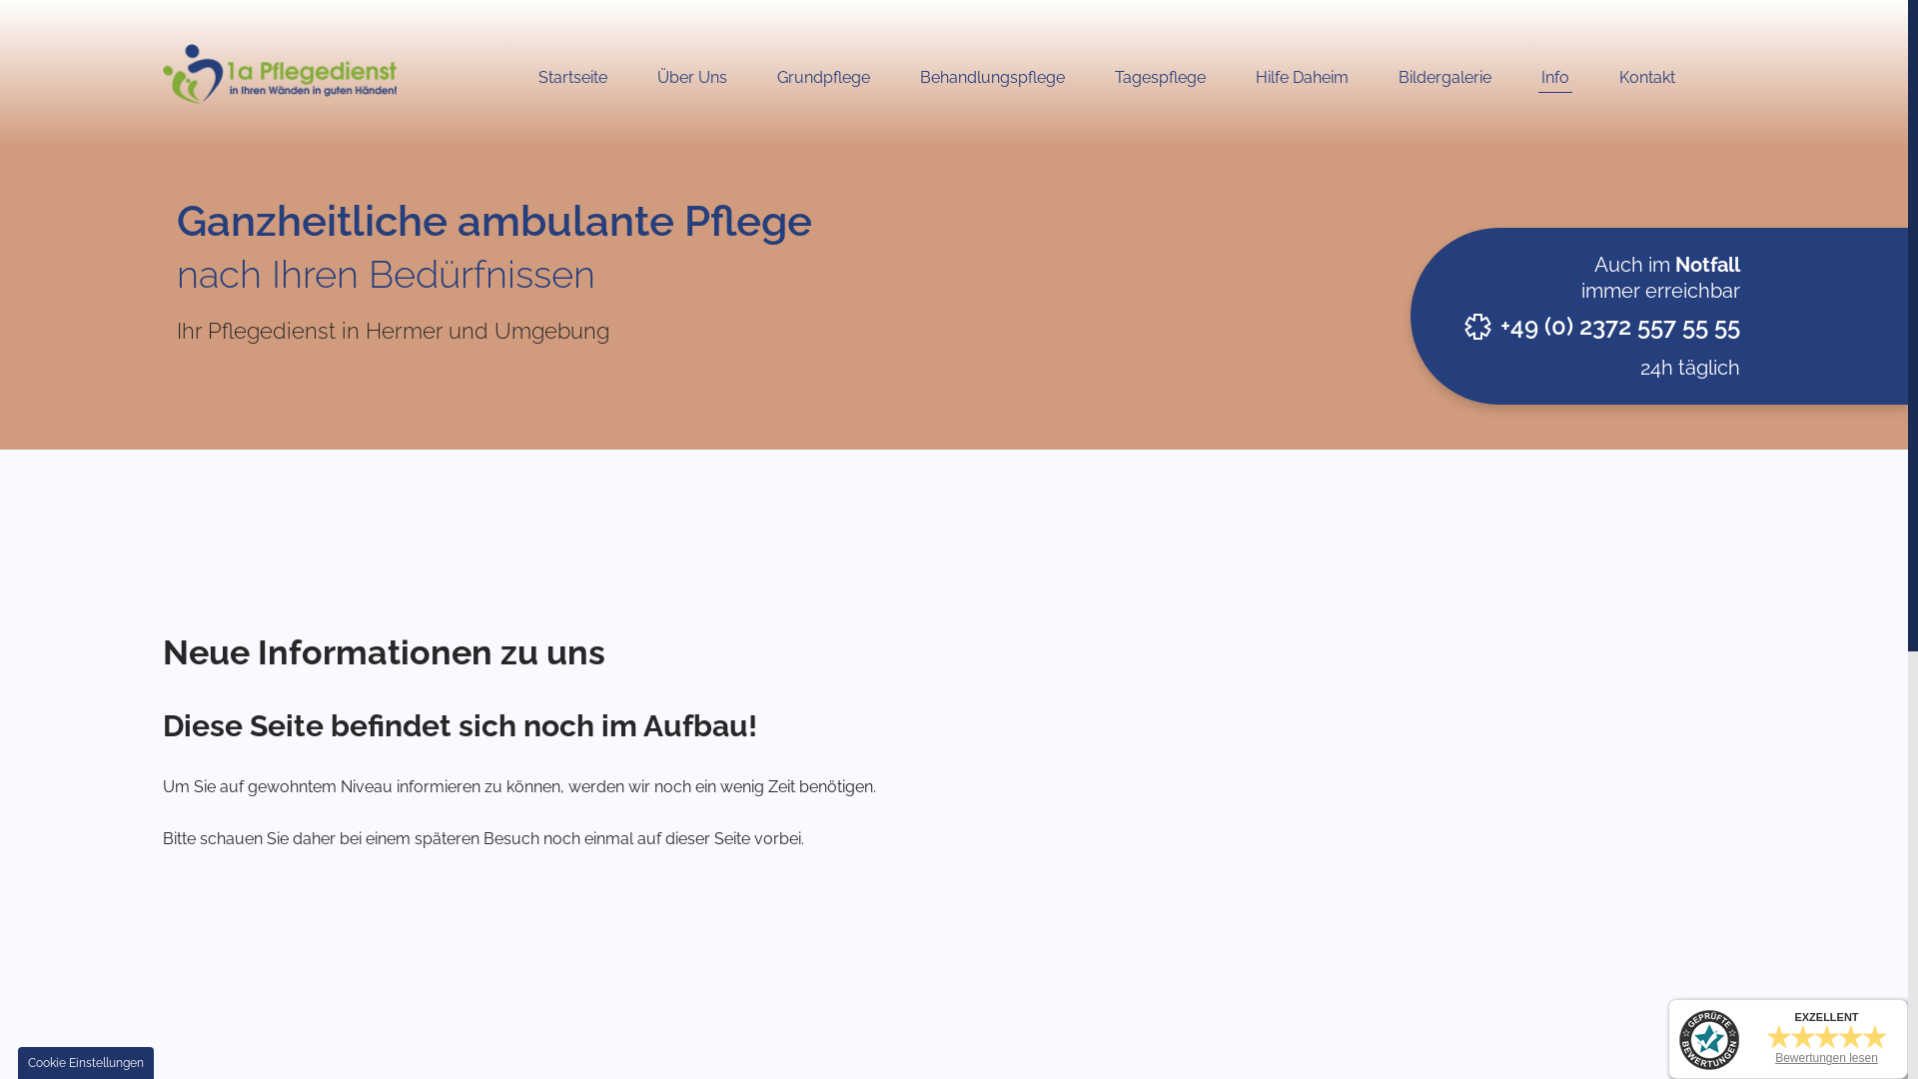  What do you see at coordinates (1116, 615) in the screenshot?
I see `Sitemap anzeigen` at bounding box center [1116, 615].